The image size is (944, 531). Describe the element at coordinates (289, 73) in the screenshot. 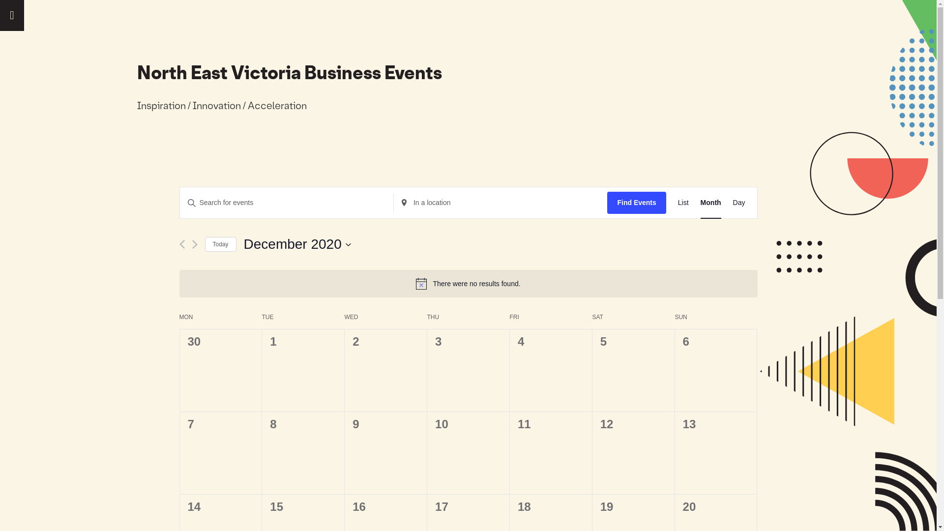

I see `North East Victoria Business Events` at that location.